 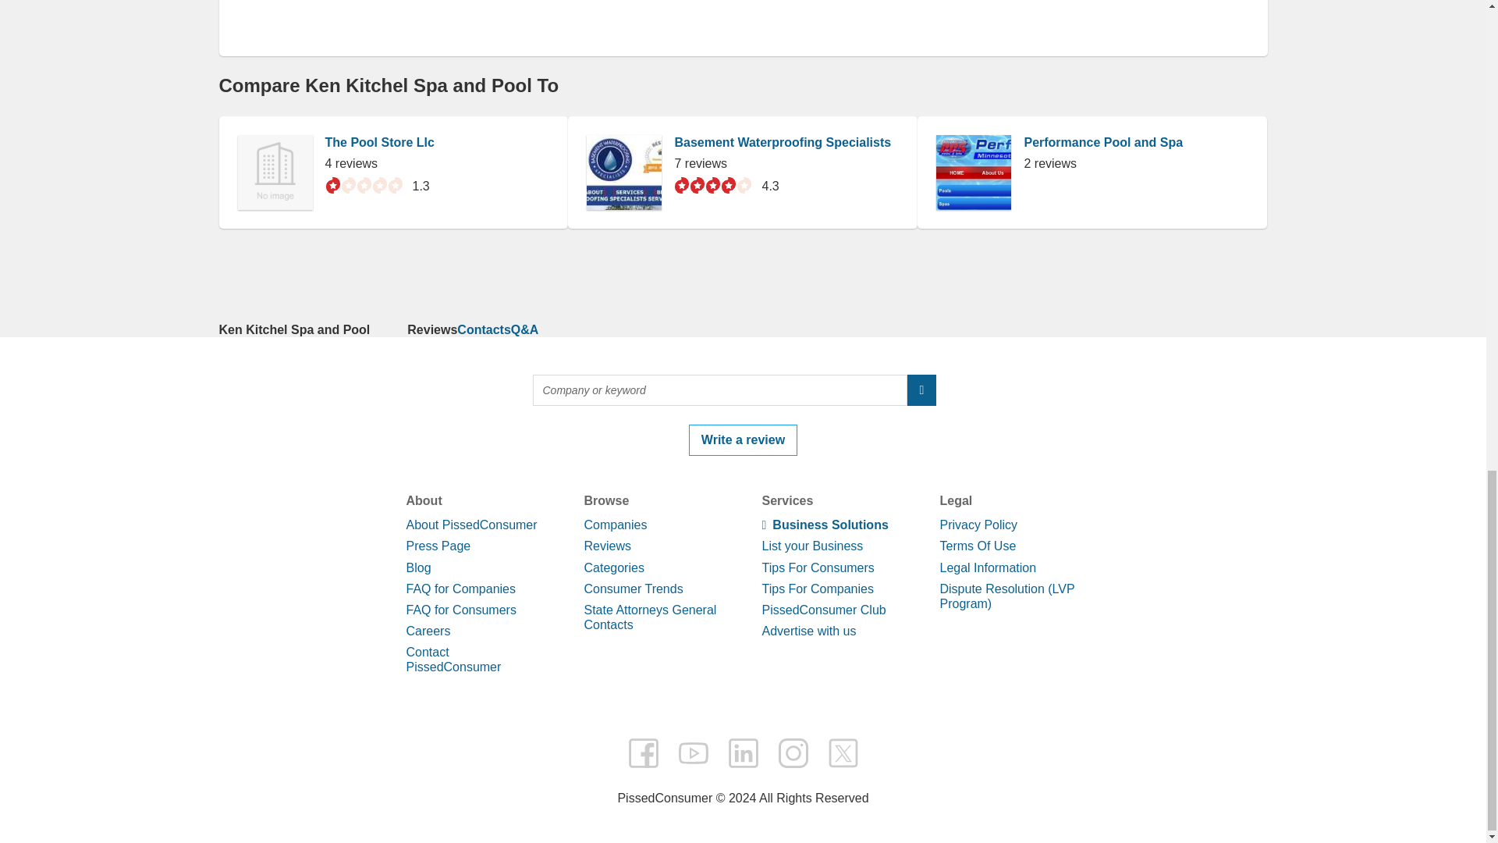 I want to click on FAQ for Consumers, so click(x=460, y=610).